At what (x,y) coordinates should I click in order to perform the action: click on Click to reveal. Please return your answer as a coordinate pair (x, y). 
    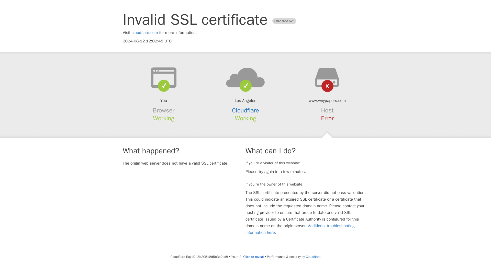
    Looking at the image, I should click on (253, 257).